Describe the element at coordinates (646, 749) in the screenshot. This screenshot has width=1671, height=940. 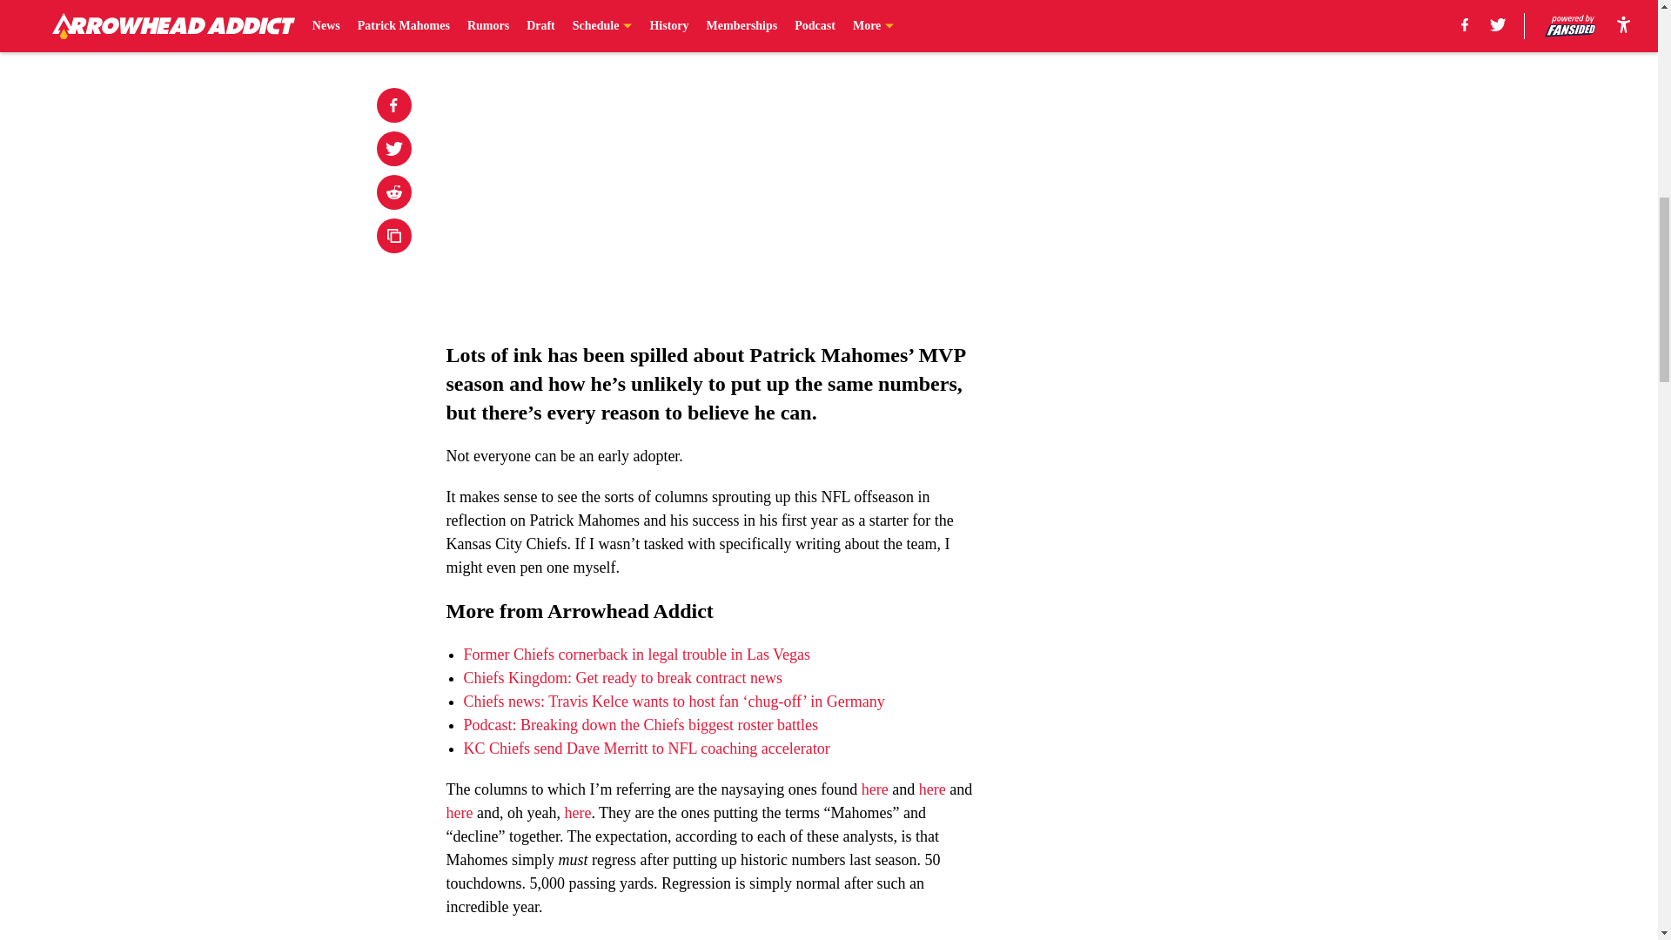
I see `KC Chiefs send Dave Merritt to NFL coaching accelerator` at that location.